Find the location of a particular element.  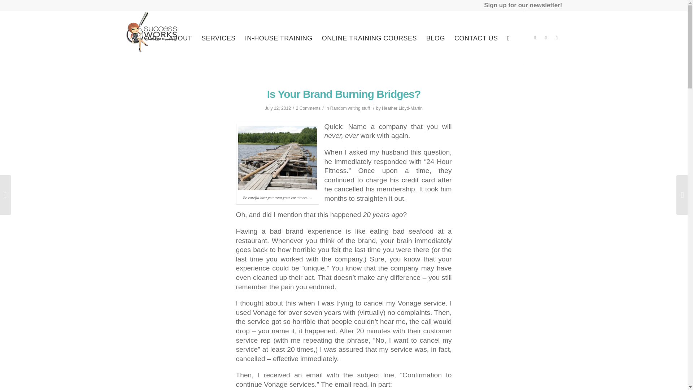

Does your brand burn bridges? is located at coordinates (277, 158).